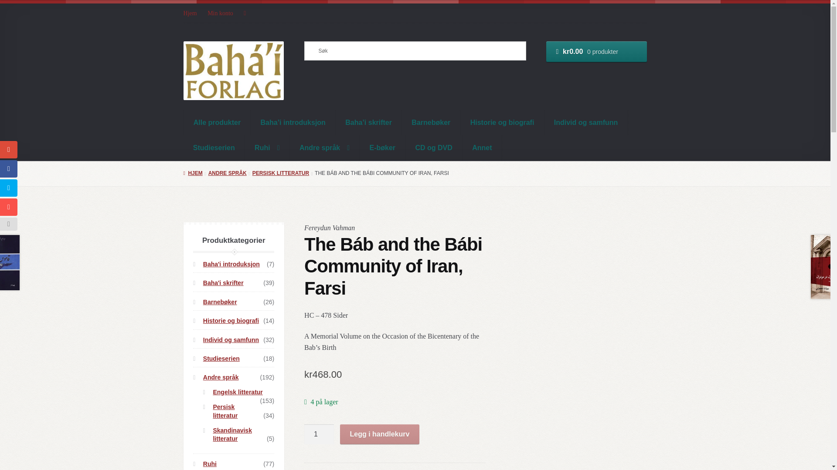  What do you see at coordinates (217, 123) in the screenshot?
I see `Alle produkter` at bounding box center [217, 123].